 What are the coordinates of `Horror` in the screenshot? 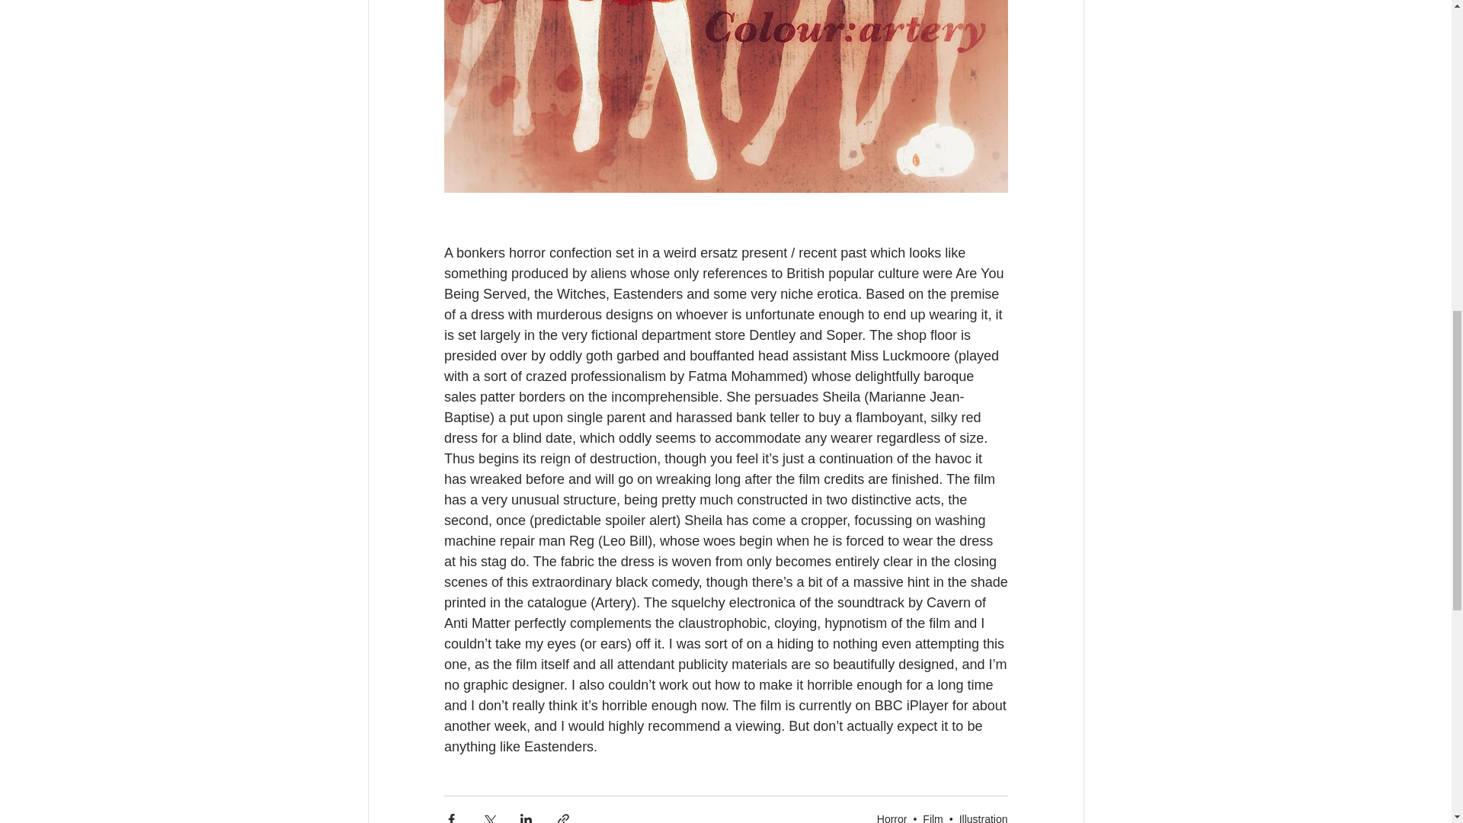 It's located at (892, 817).